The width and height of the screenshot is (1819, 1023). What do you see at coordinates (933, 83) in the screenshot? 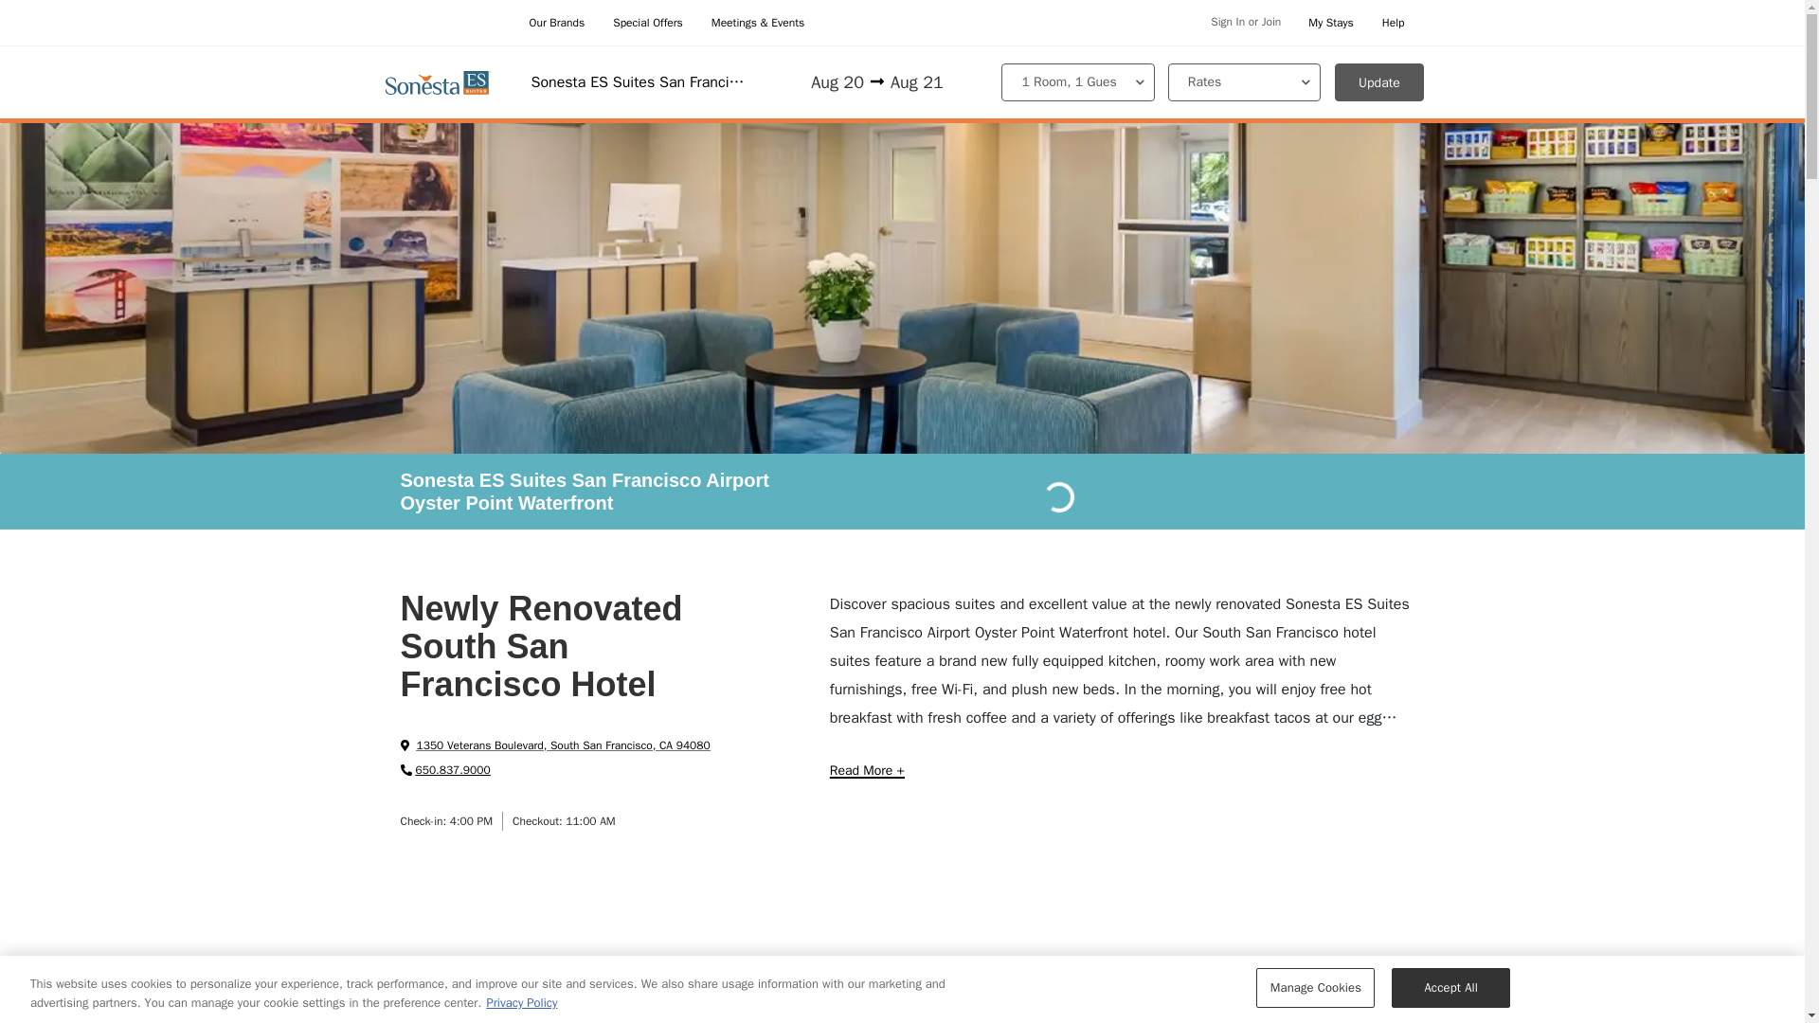
I see `Aug 21` at bounding box center [933, 83].